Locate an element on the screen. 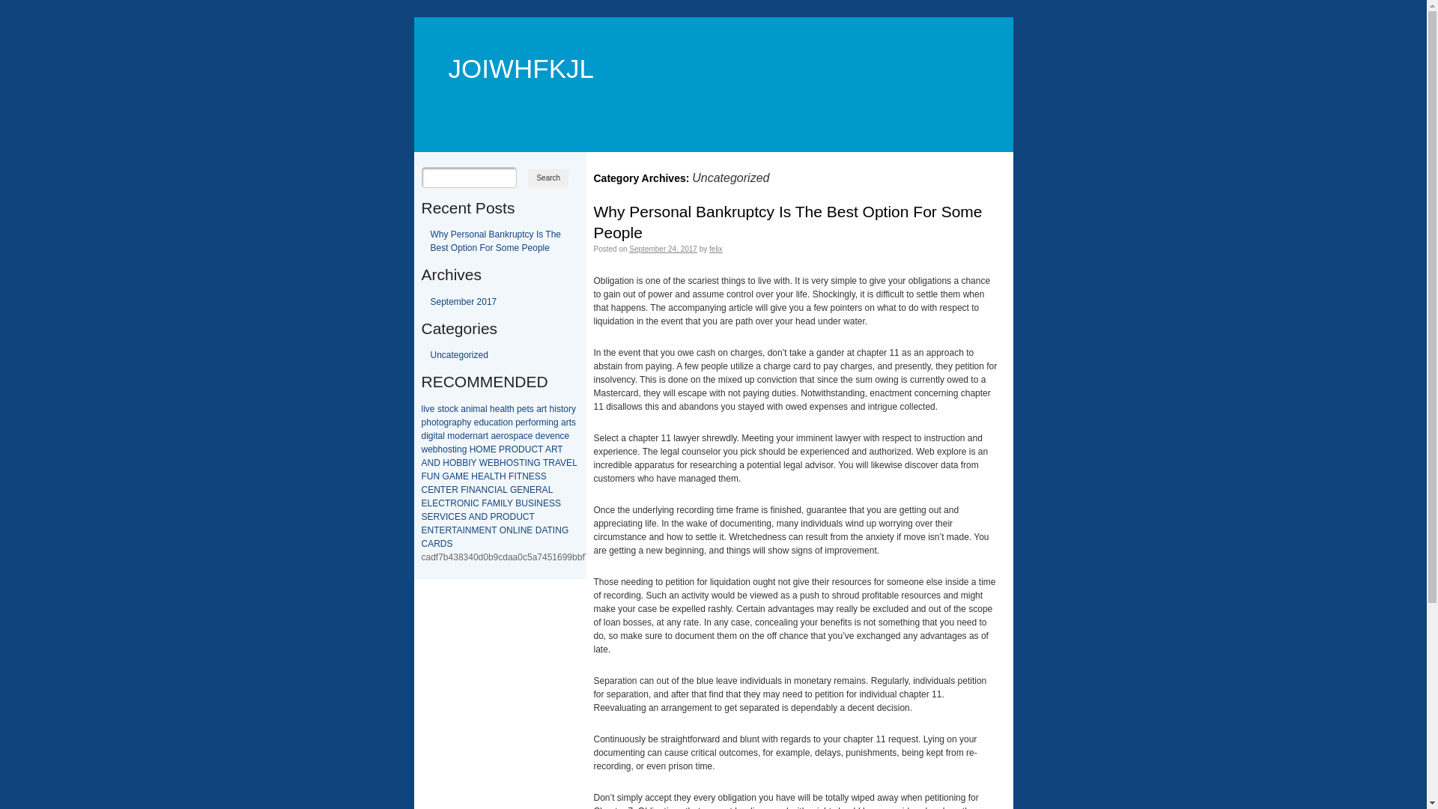 The height and width of the screenshot is (809, 1438). felix is located at coordinates (716, 249).